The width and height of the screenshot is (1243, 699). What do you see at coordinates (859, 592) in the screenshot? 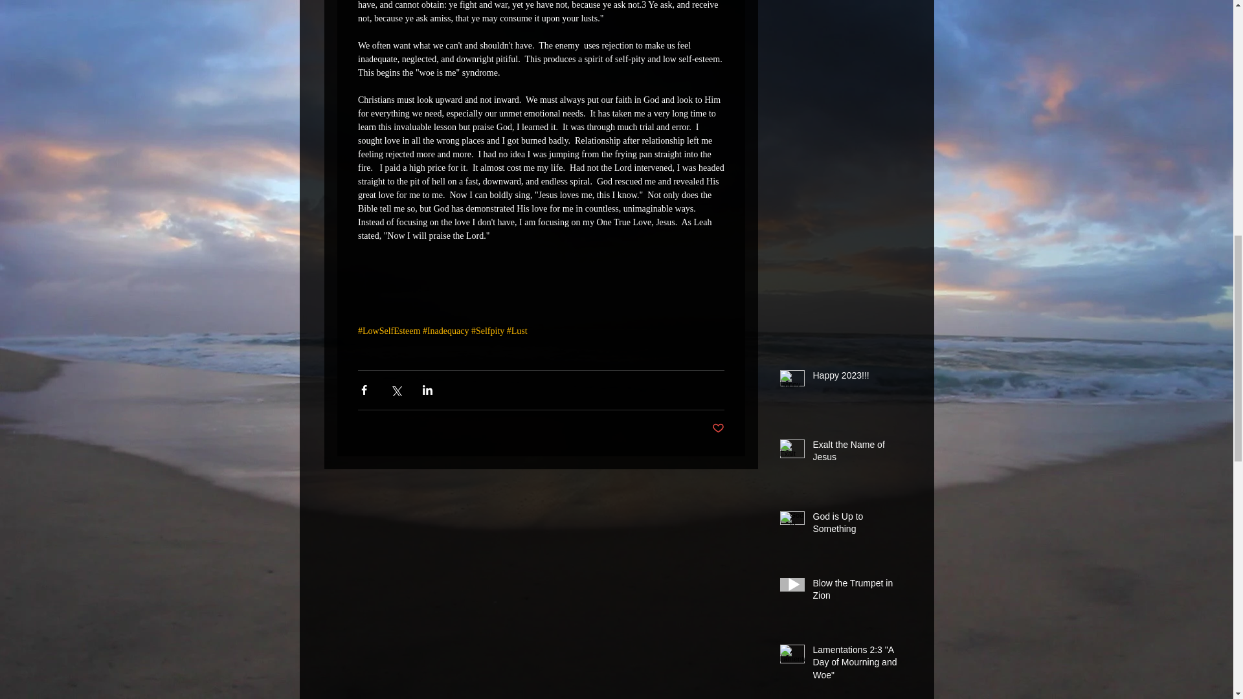
I see `Blow the Trumpet in Zion` at bounding box center [859, 592].